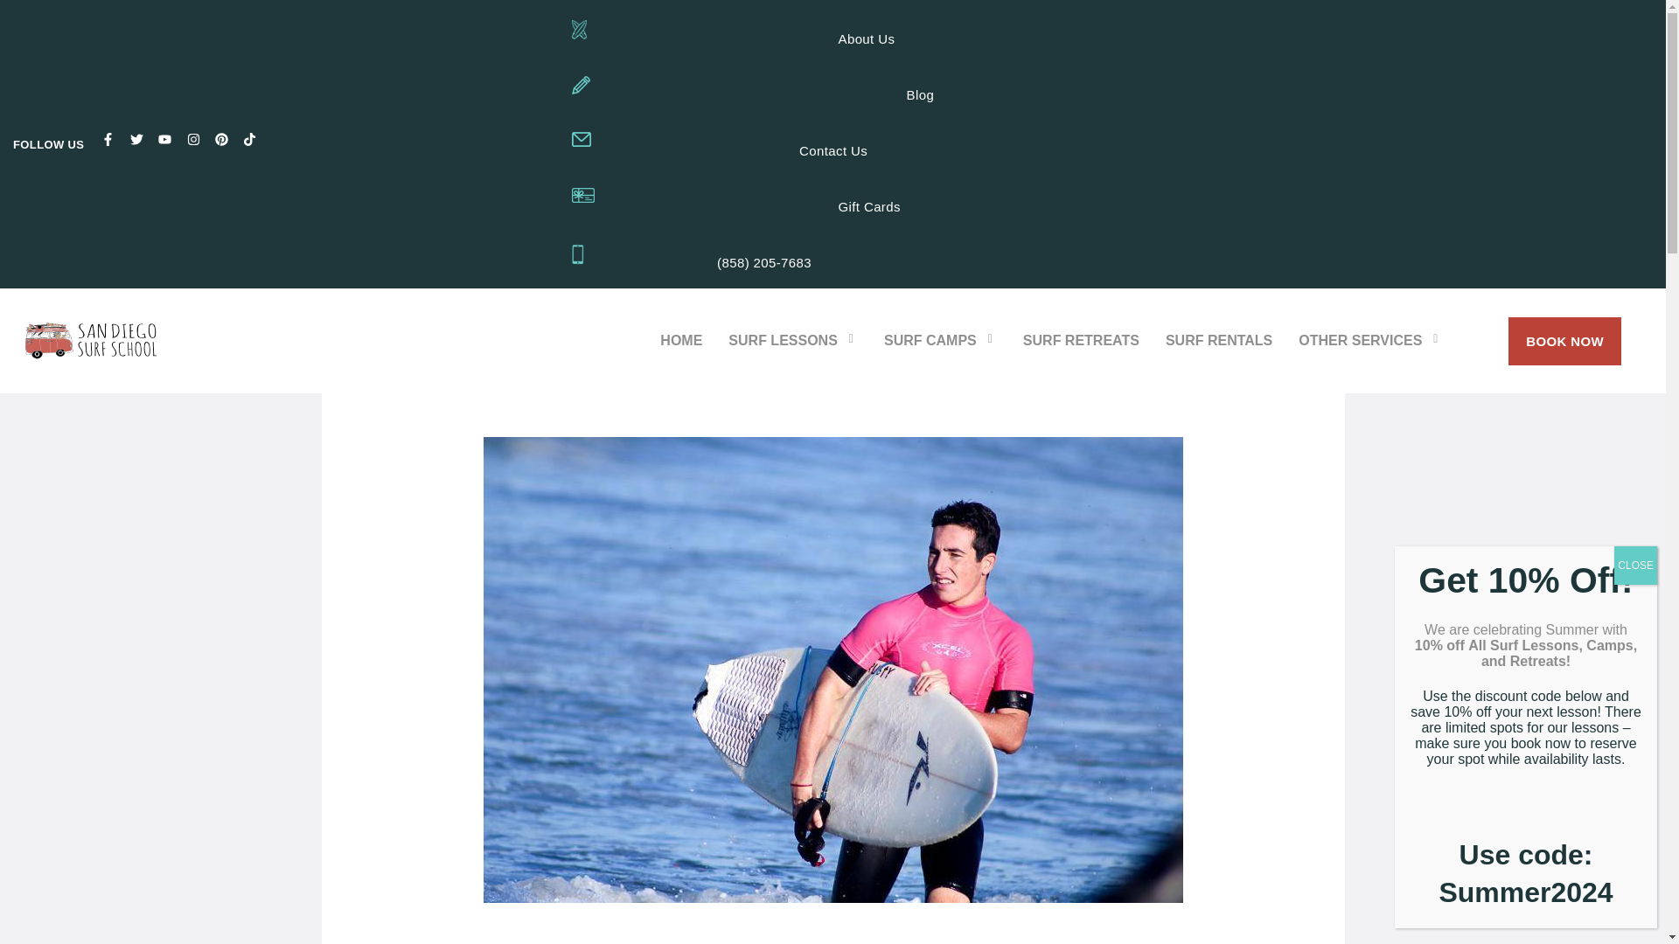 Image resolution: width=1679 pixels, height=944 pixels. I want to click on SURF LESSONS, so click(792, 340).